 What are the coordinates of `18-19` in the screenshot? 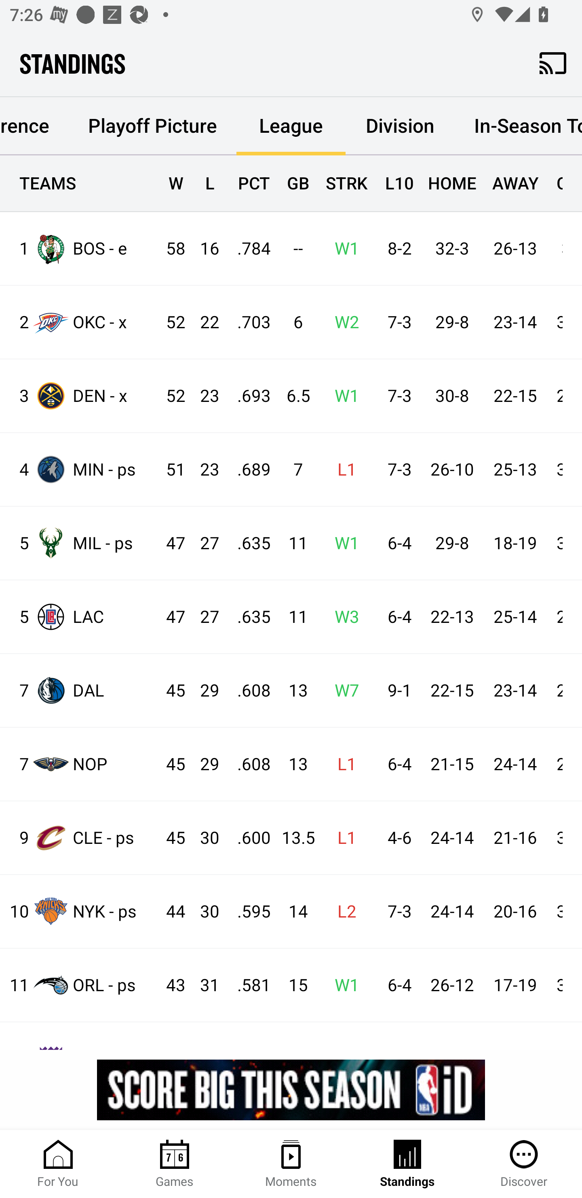 It's located at (515, 543).